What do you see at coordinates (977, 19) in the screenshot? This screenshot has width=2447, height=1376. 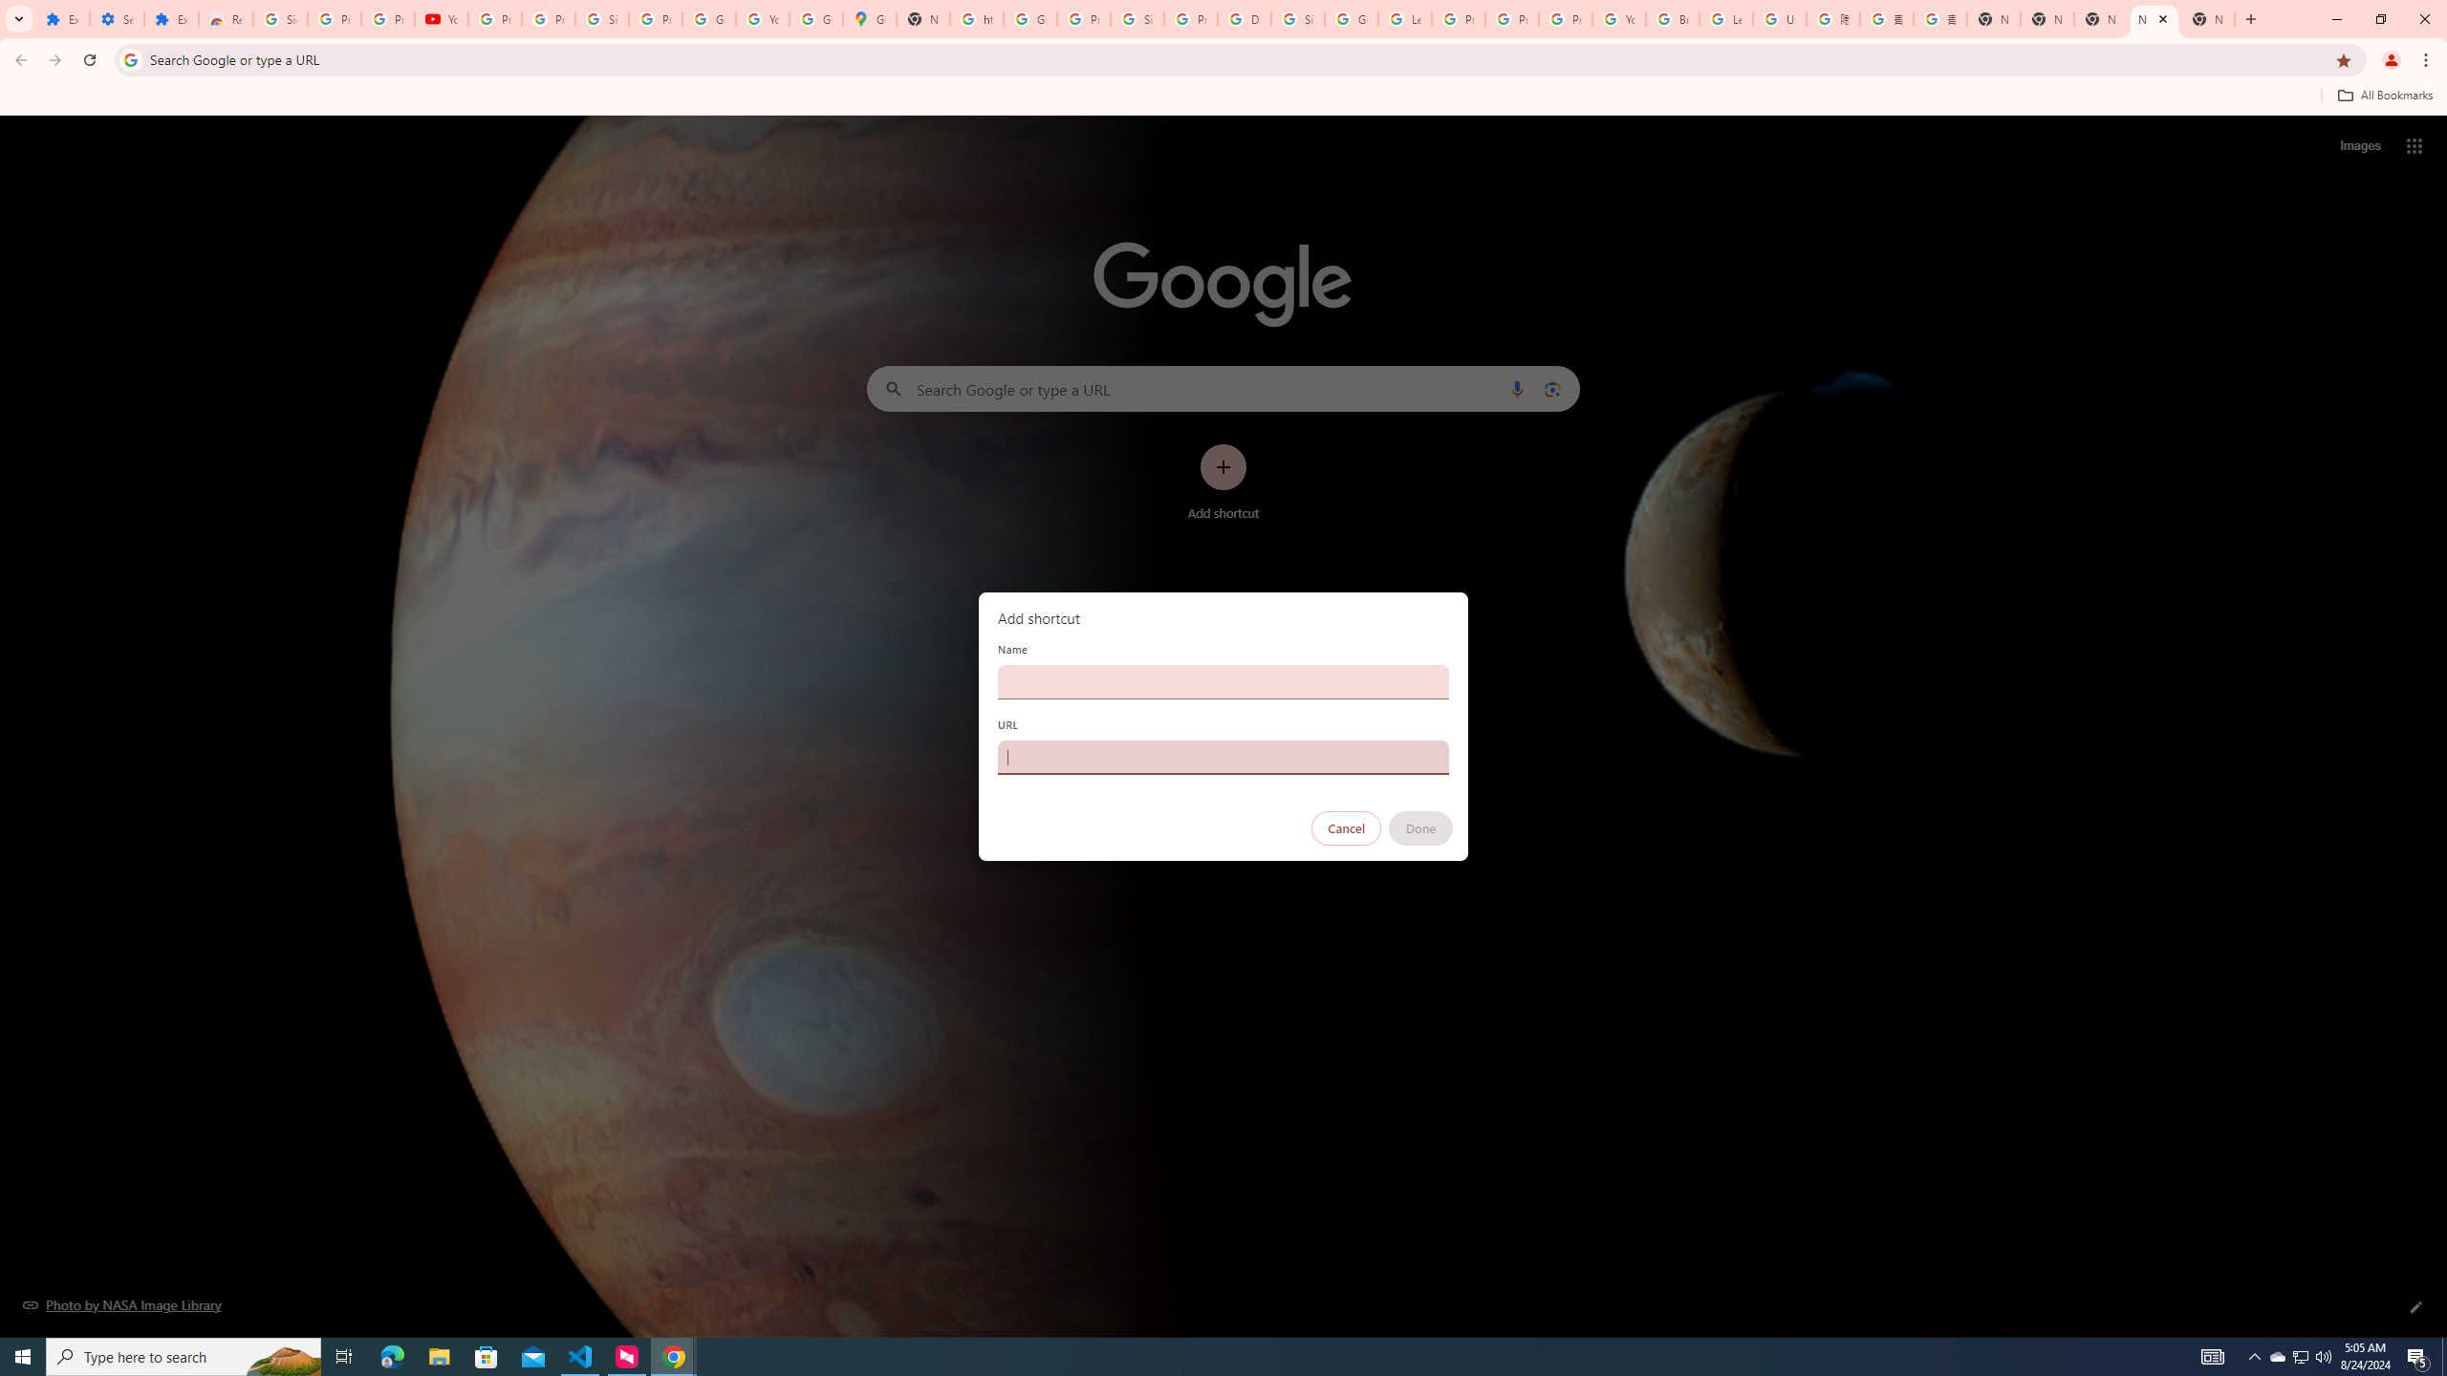 I see `https://scholar.google.com/` at bounding box center [977, 19].